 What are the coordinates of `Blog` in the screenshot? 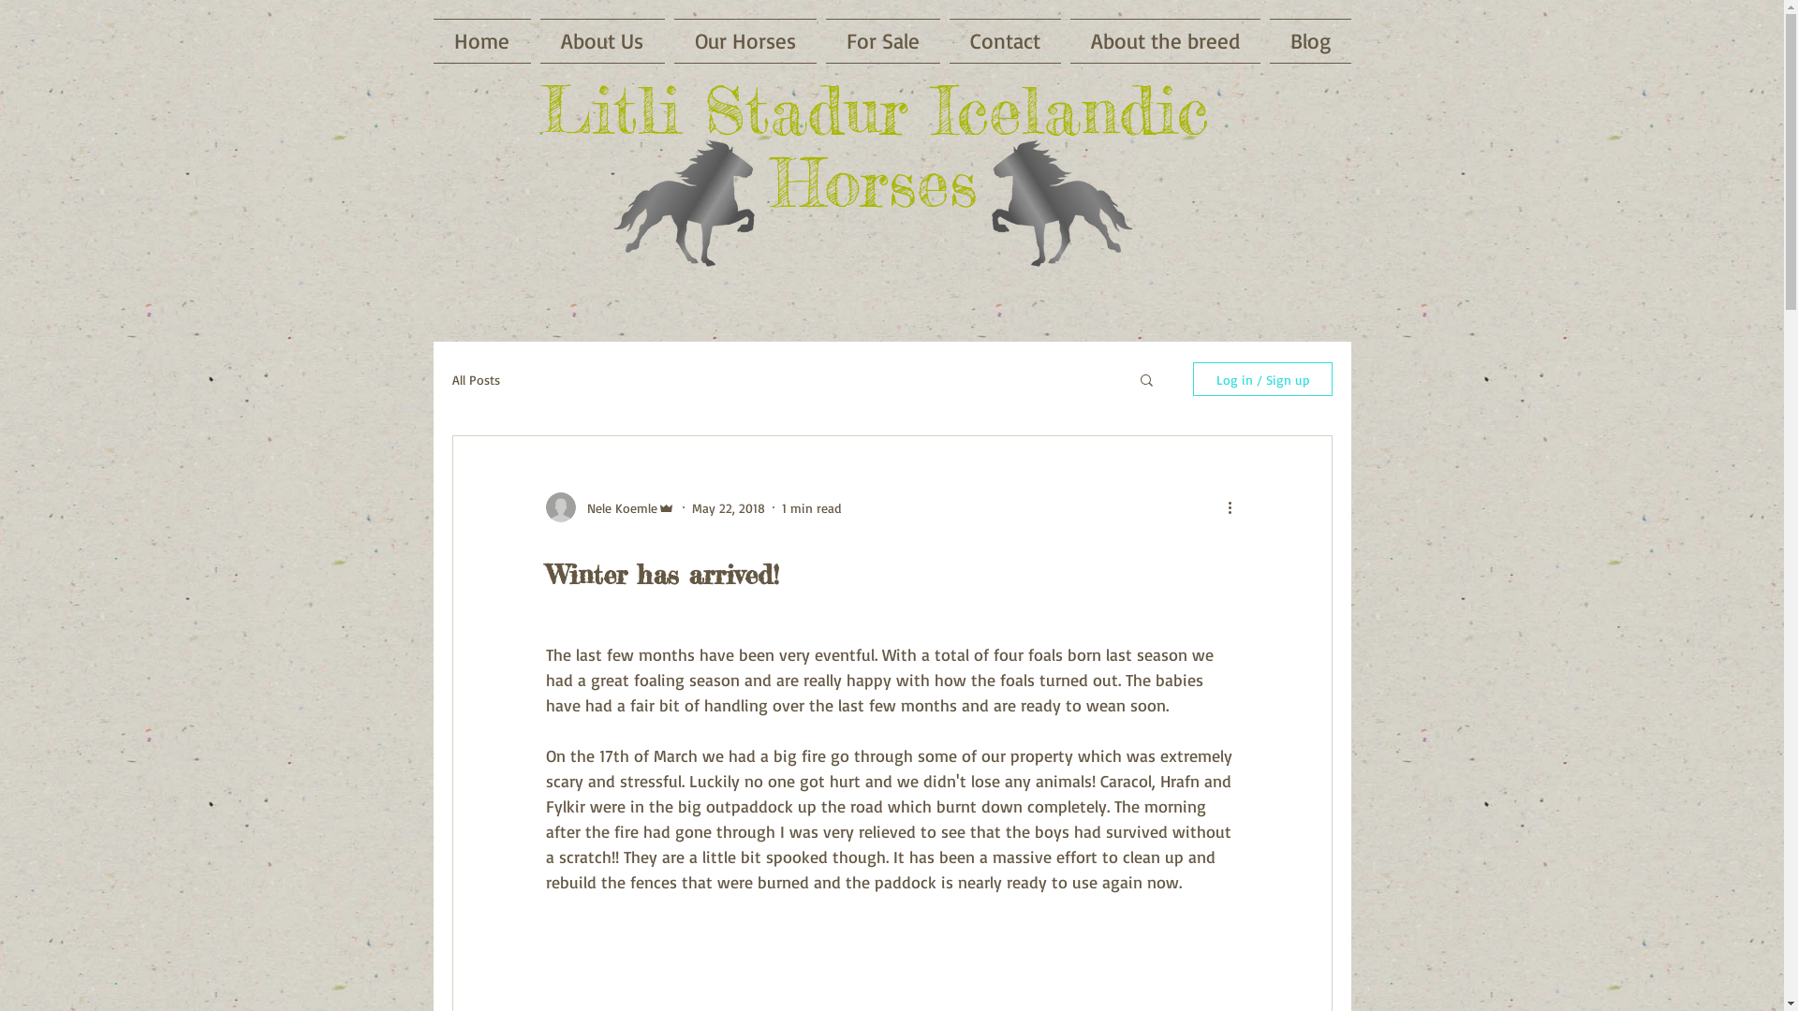 It's located at (1307, 41).